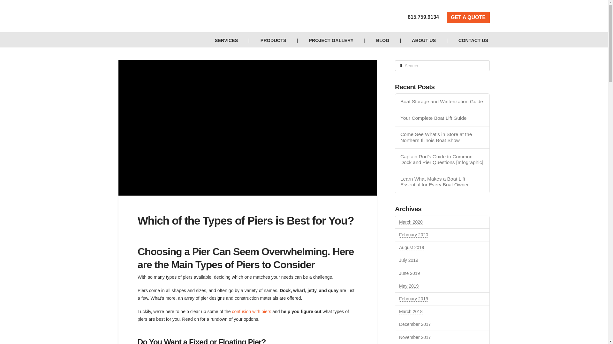 This screenshot has width=613, height=344. What do you see at coordinates (251, 312) in the screenshot?
I see `confusion with piers` at bounding box center [251, 312].